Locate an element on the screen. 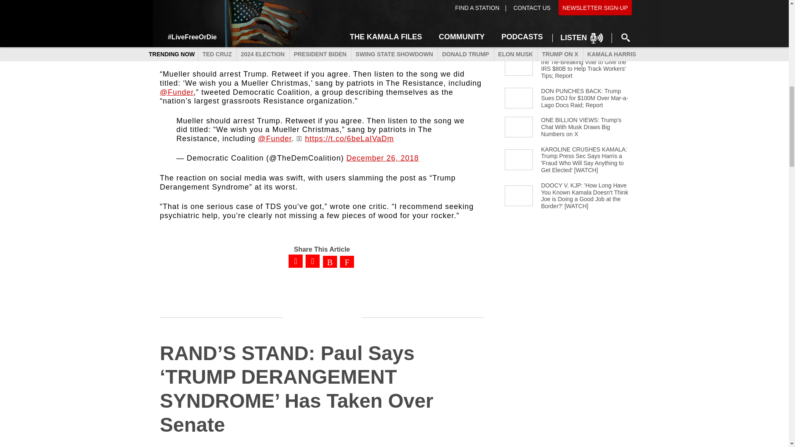 The width and height of the screenshot is (795, 447). Share on Twitter is located at coordinates (312, 261).